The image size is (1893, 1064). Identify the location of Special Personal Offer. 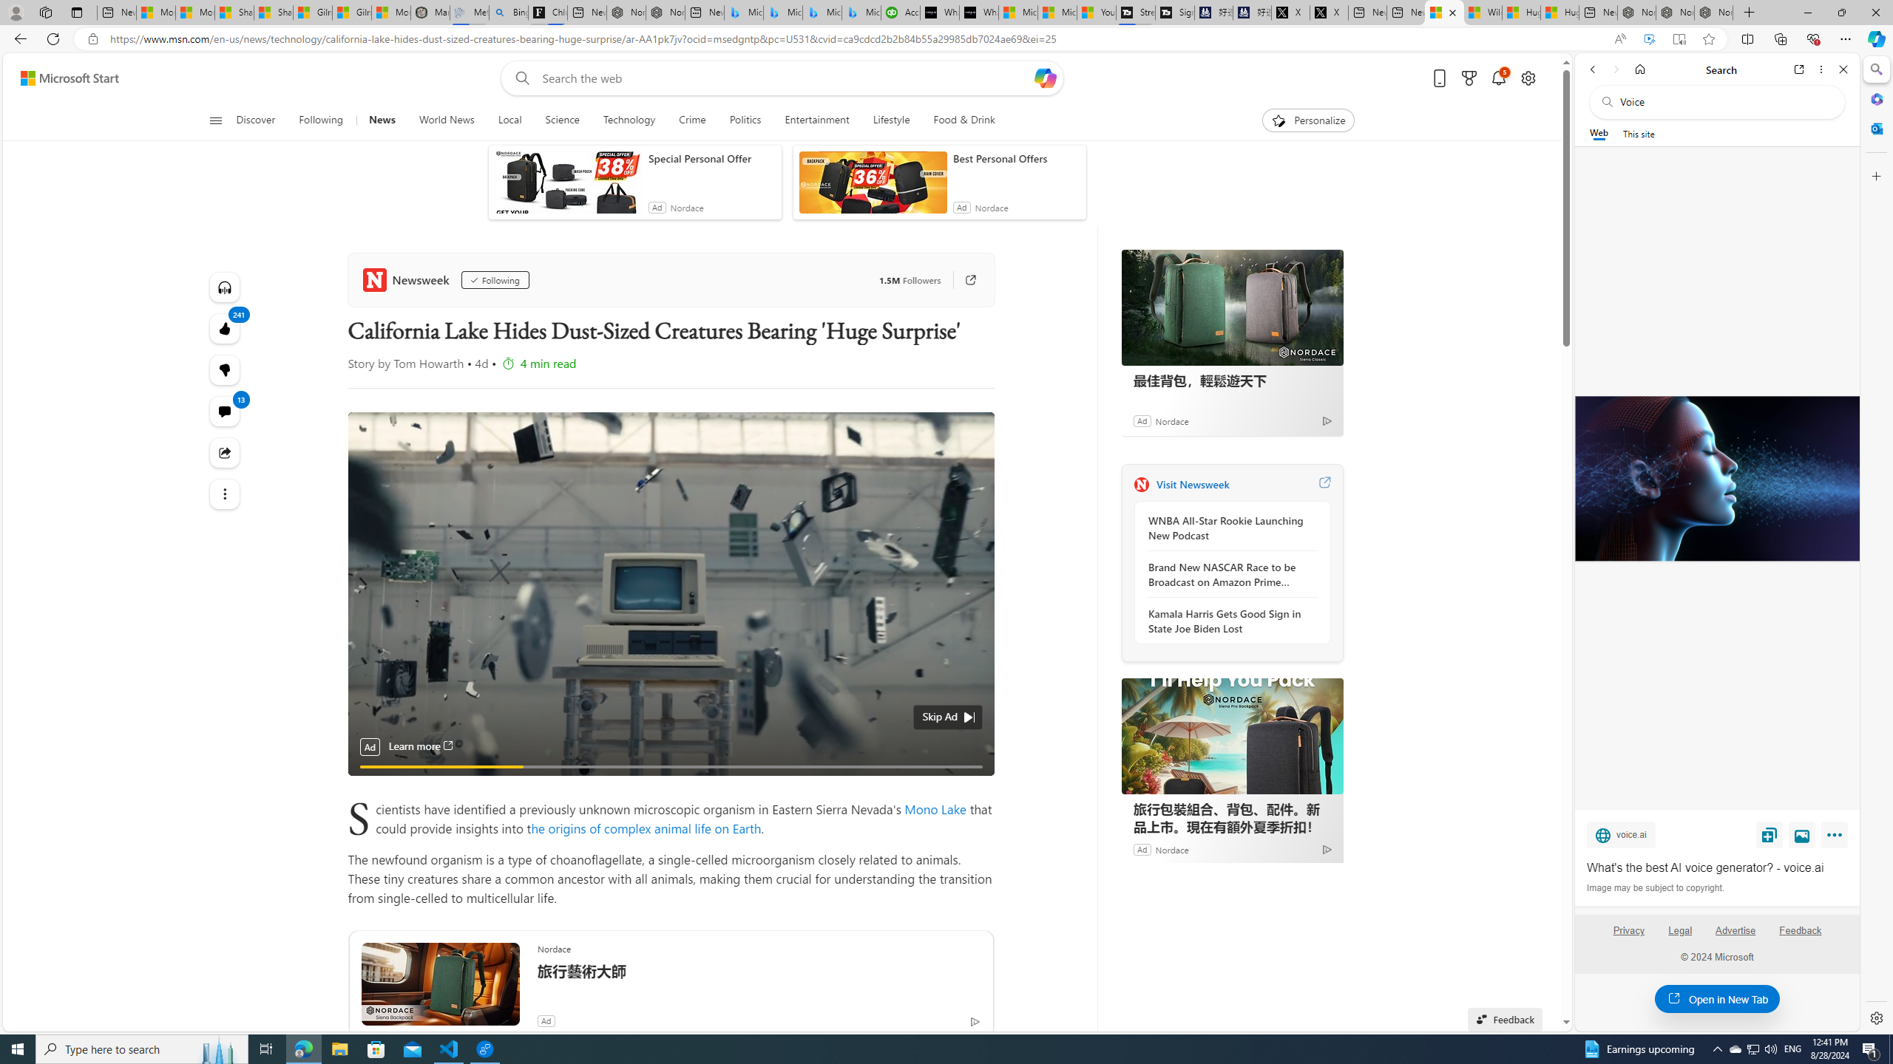
(711, 158).